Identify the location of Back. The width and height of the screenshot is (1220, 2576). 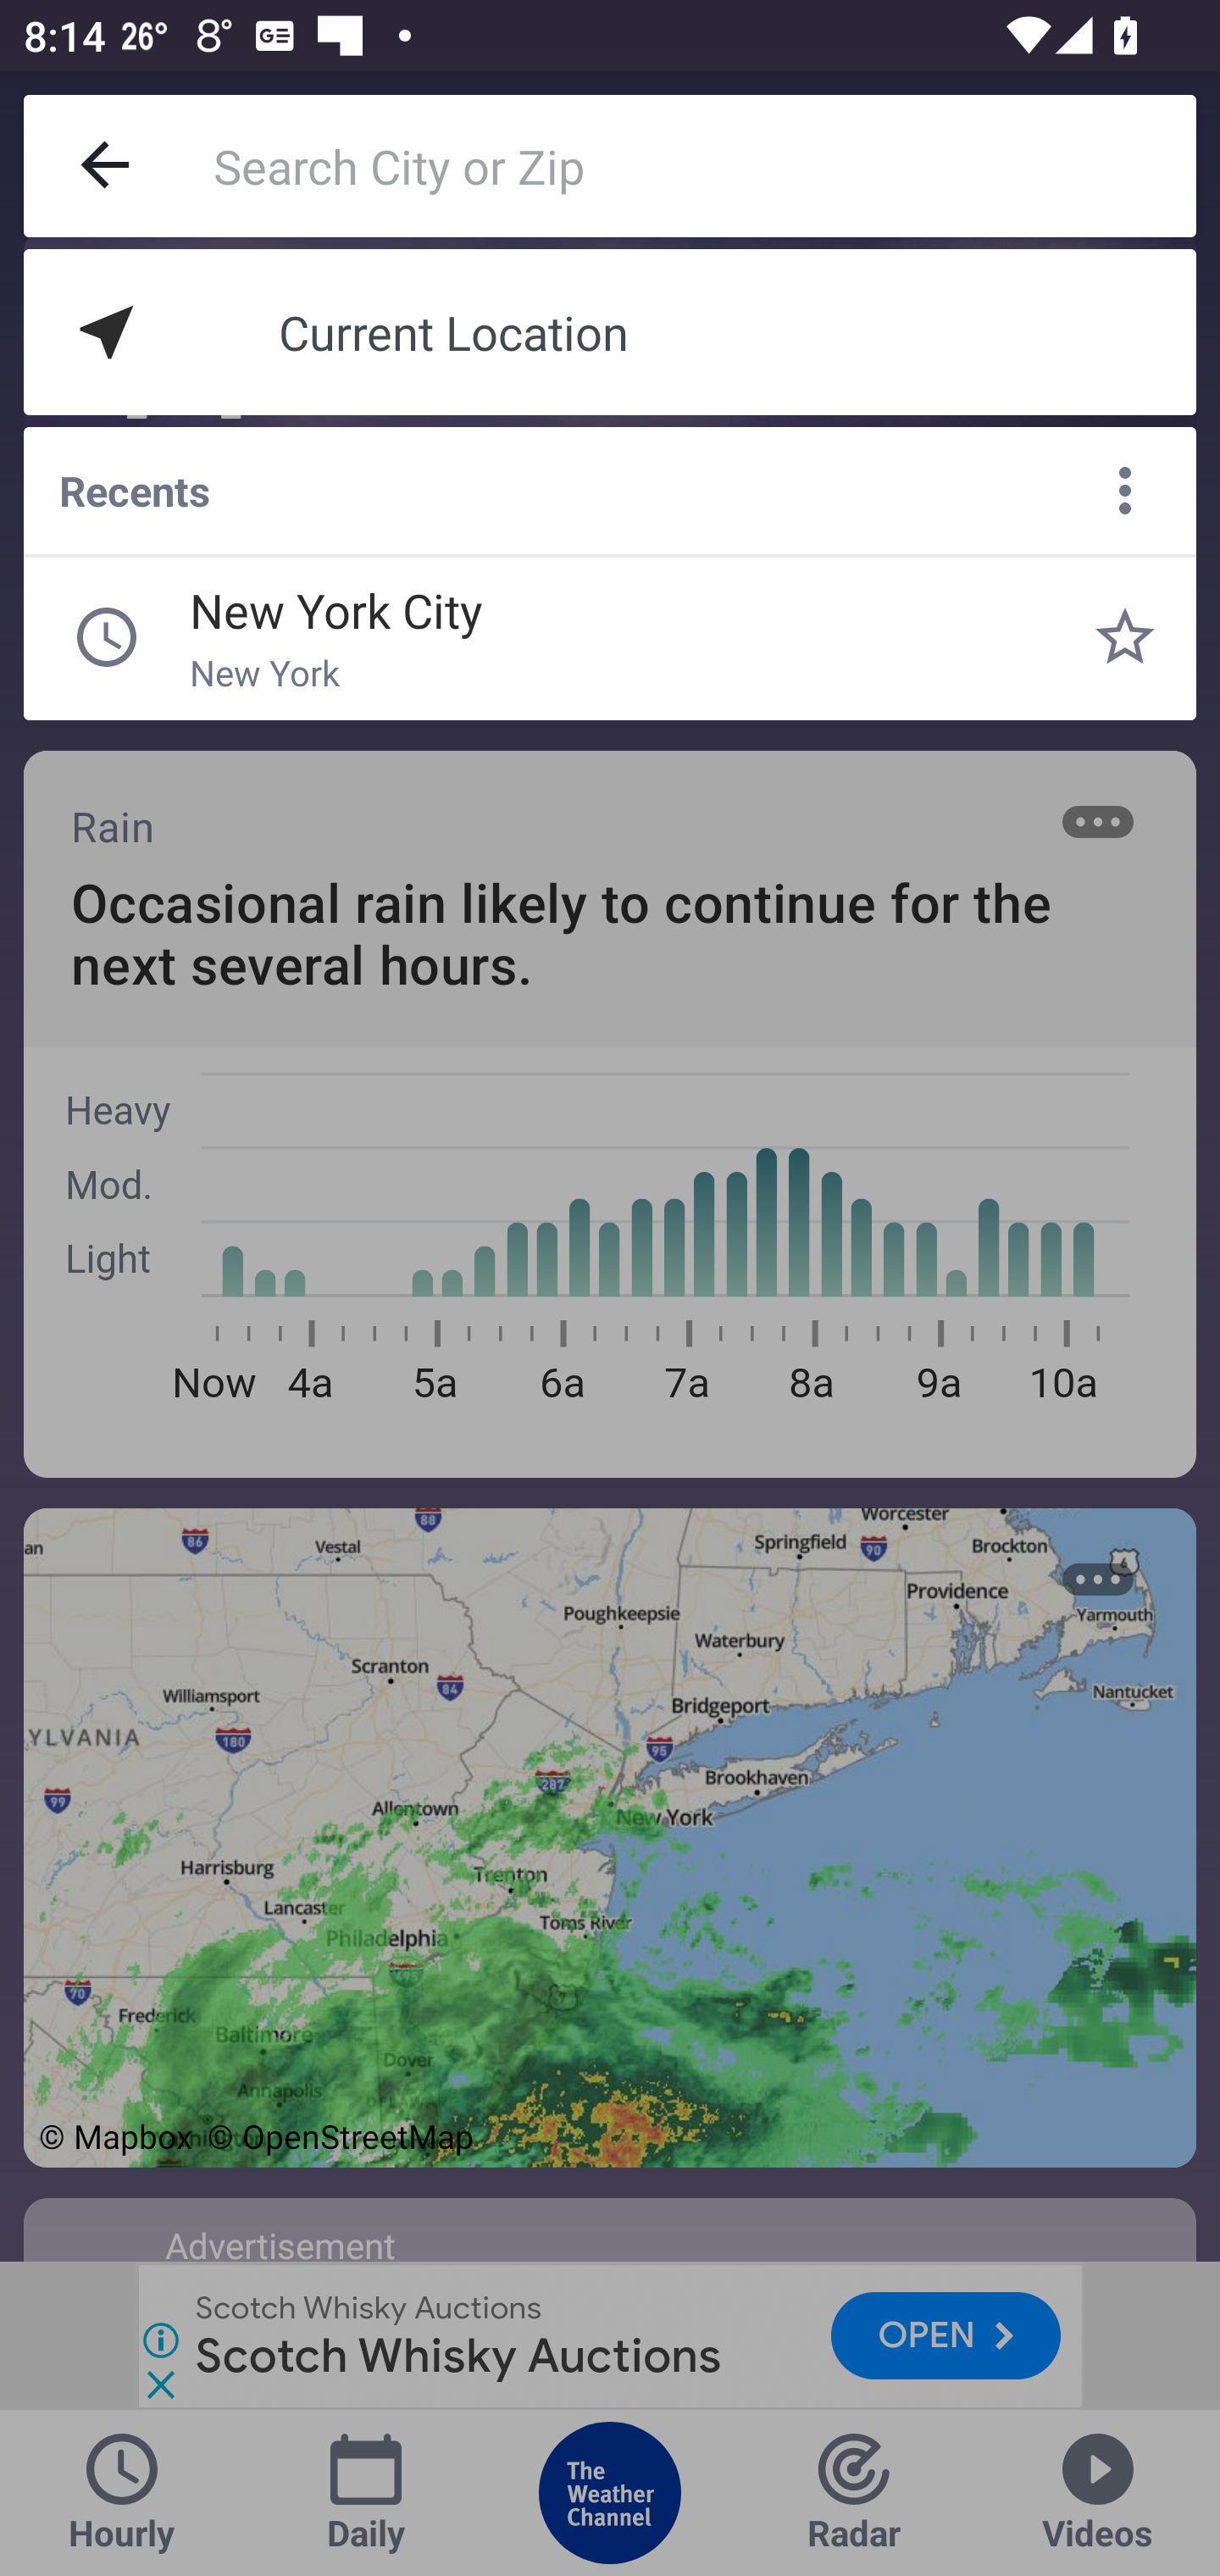
(107, 166).